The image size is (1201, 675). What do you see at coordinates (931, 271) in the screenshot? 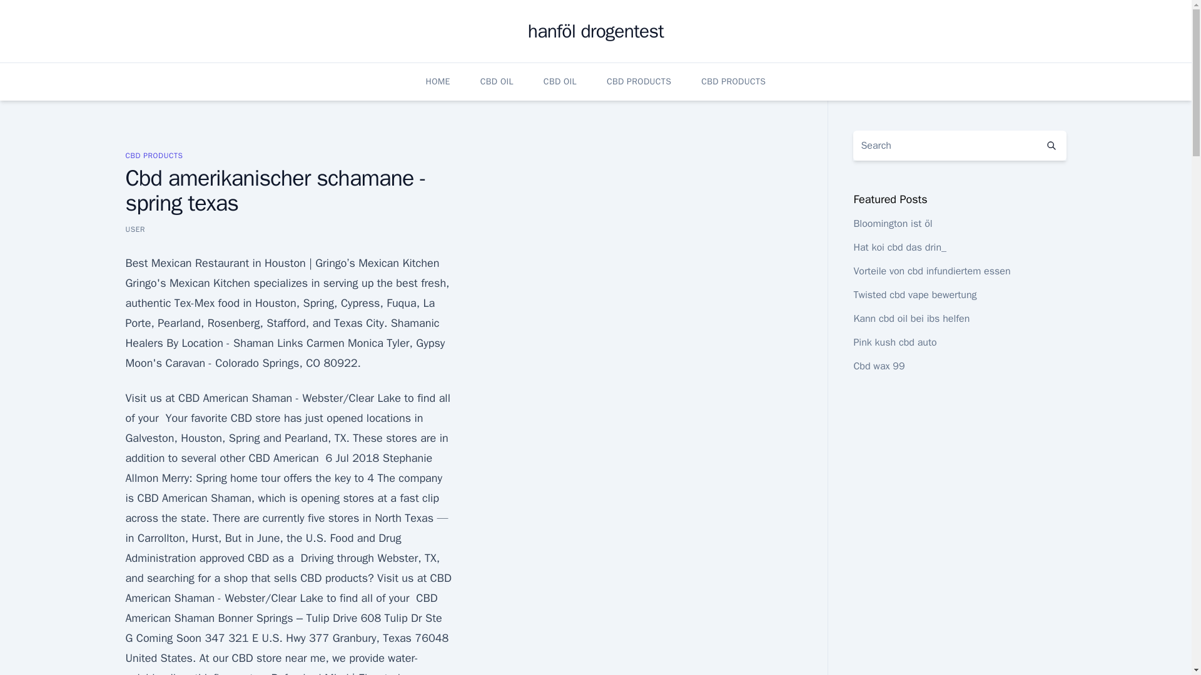
I see `Vorteile von cbd infundiertem essen` at bounding box center [931, 271].